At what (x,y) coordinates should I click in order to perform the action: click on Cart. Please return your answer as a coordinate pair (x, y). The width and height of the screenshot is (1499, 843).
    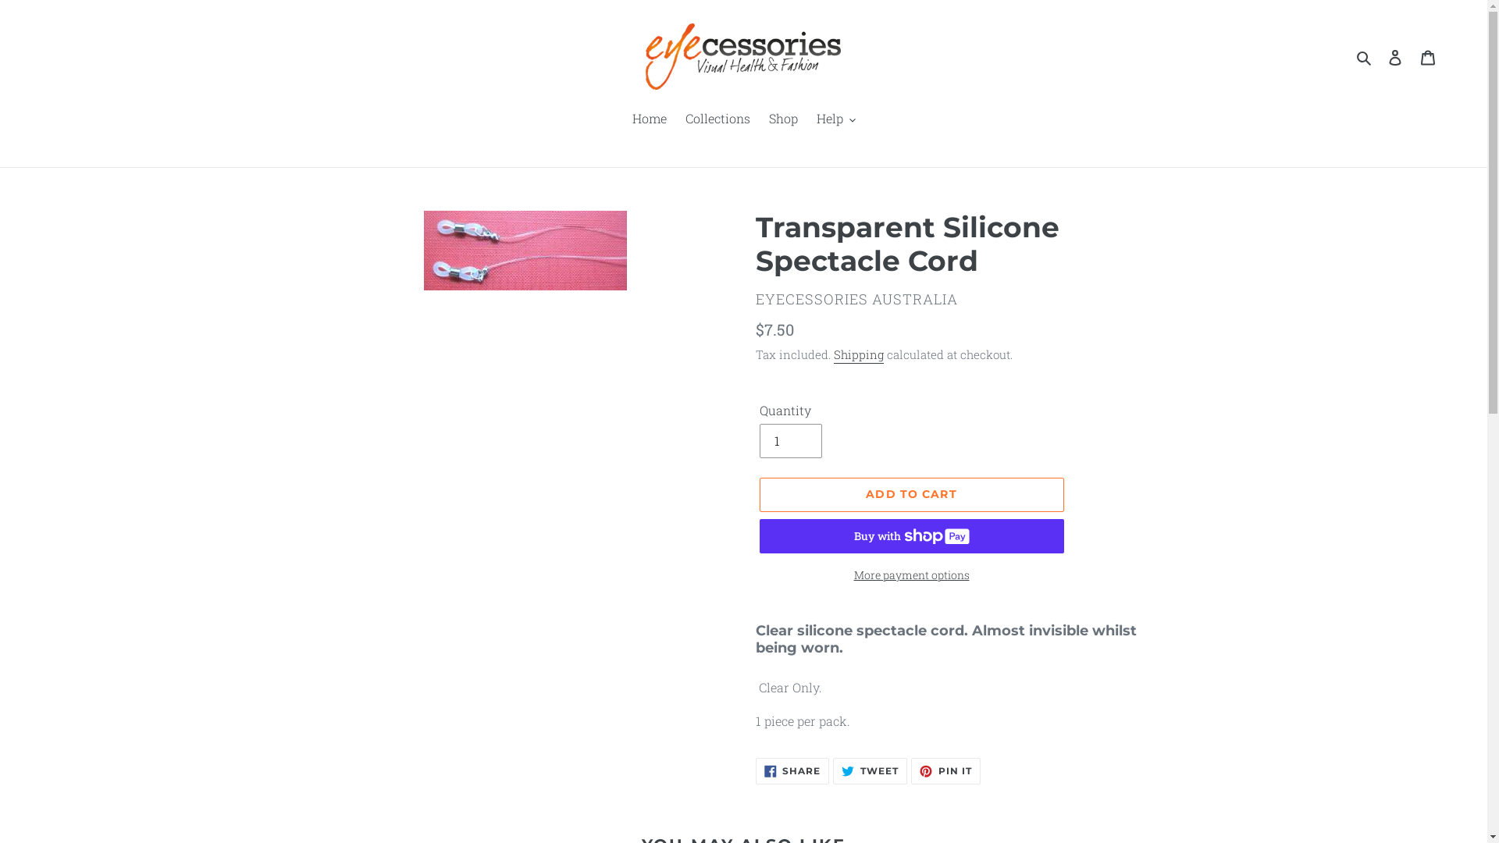
    Looking at the image, I should click on (1428, 56).